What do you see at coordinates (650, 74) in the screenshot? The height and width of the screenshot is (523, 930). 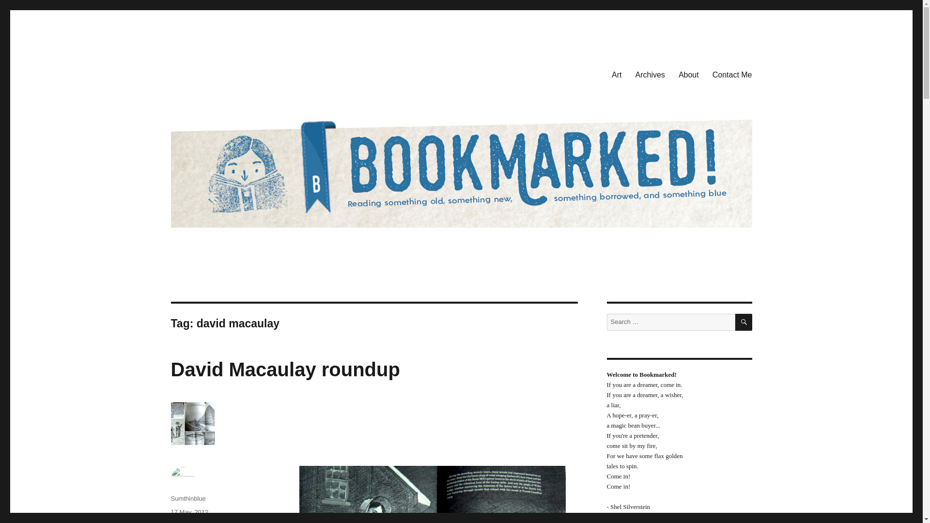 I see `Archives` at bounding box center [650, 74].